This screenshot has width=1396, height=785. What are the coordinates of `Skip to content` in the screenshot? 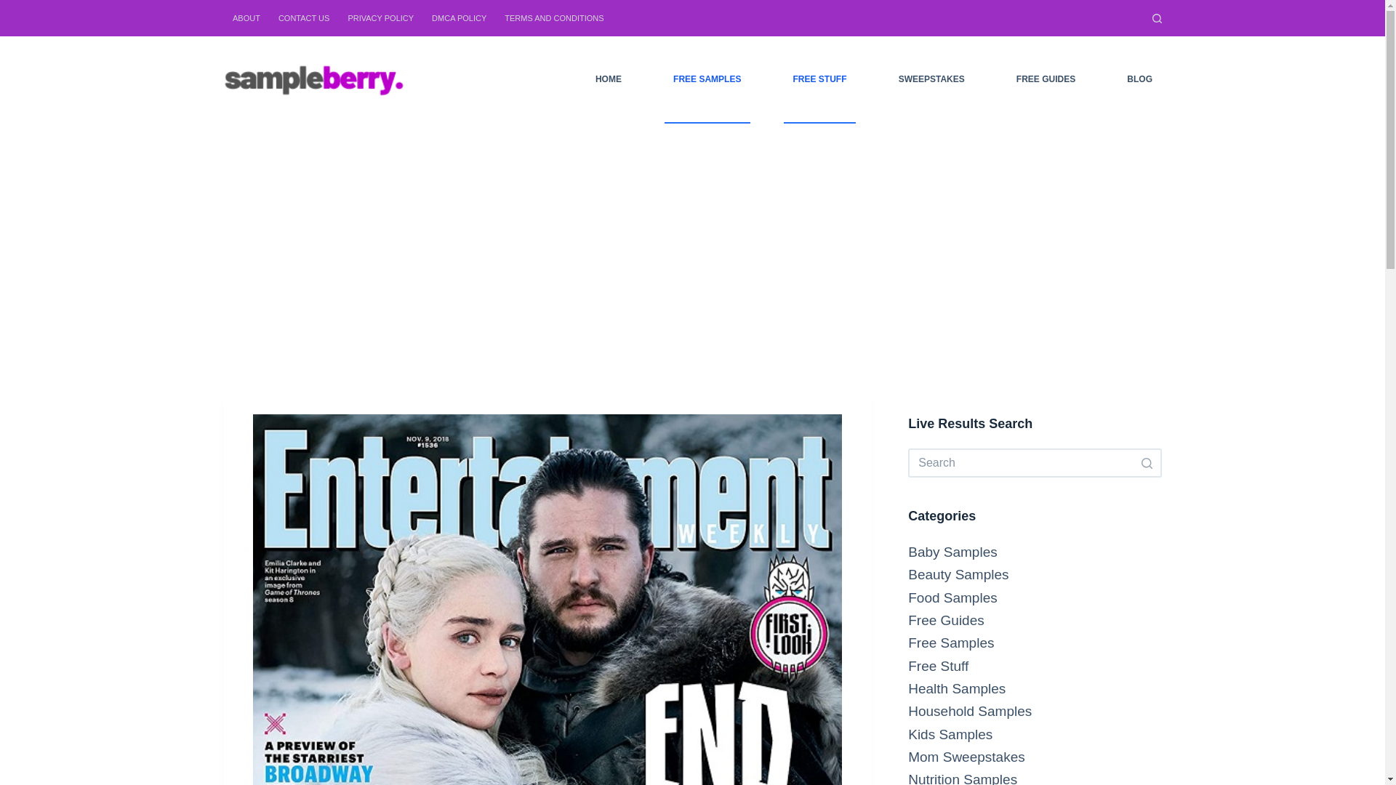 It's located at (15, 7).